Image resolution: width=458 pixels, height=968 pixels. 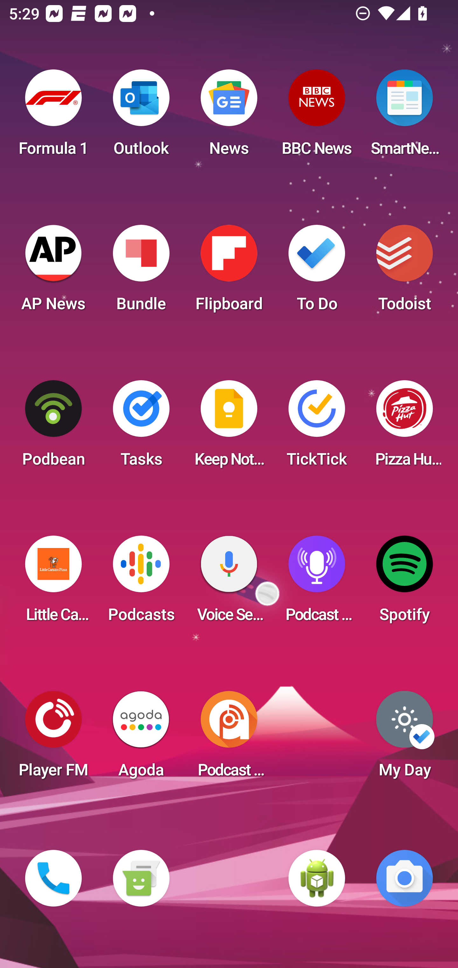 What do you see at coordinates (229, 117) in the screenshot?
I see `News` at bounding box center [229, 117].